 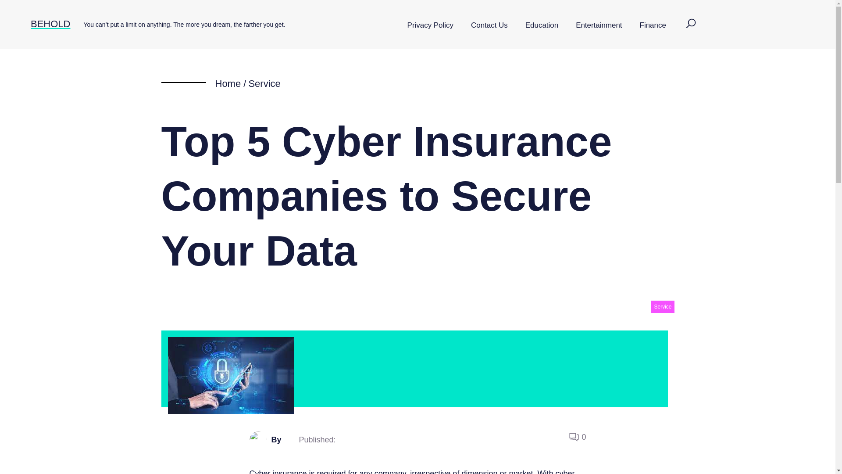 What do you see at coordinates (662, 306) in the screenshot?
I see `Service` at bounding box center [662, 306].